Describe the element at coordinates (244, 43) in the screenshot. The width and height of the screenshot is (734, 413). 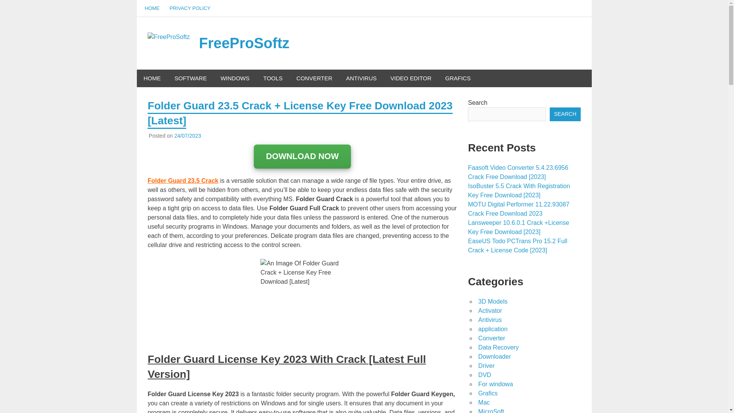
I see `FreeProSoftz` at that location.